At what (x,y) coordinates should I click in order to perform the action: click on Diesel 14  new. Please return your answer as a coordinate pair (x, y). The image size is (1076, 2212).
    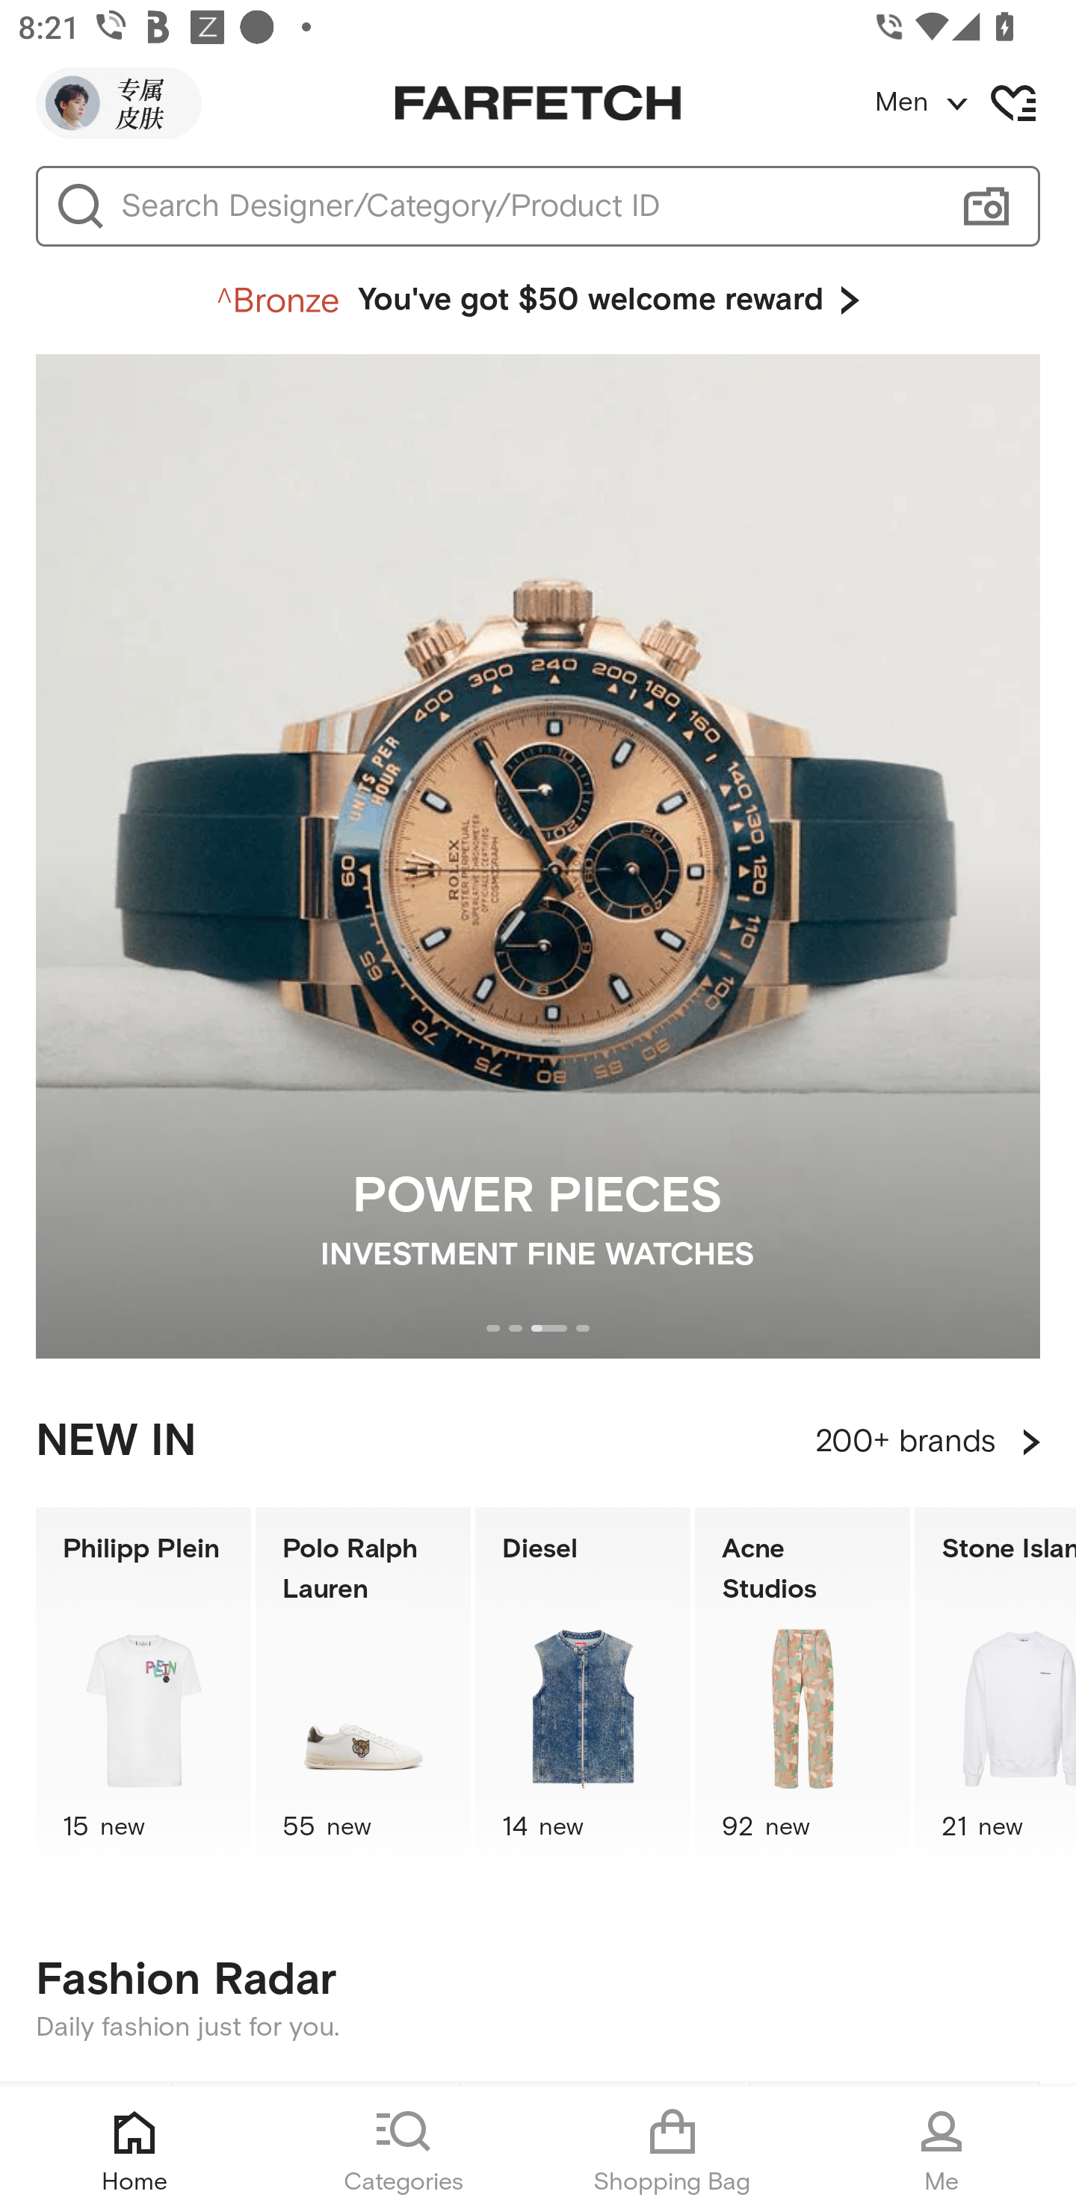
    Looking at the image, I should click on (583, 1689).